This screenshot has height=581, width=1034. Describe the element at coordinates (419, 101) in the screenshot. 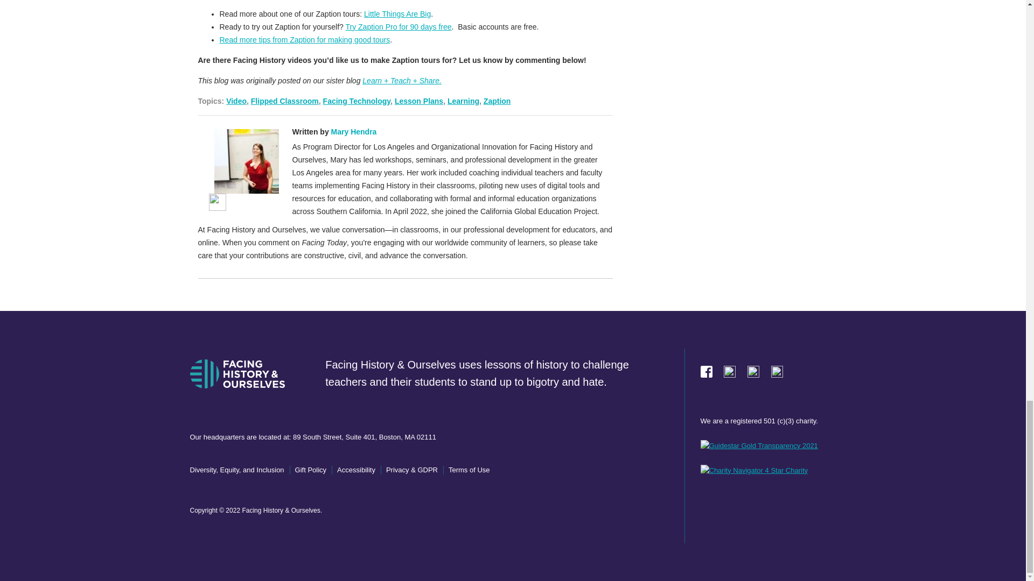

I see `Lesson Plans` at that location.